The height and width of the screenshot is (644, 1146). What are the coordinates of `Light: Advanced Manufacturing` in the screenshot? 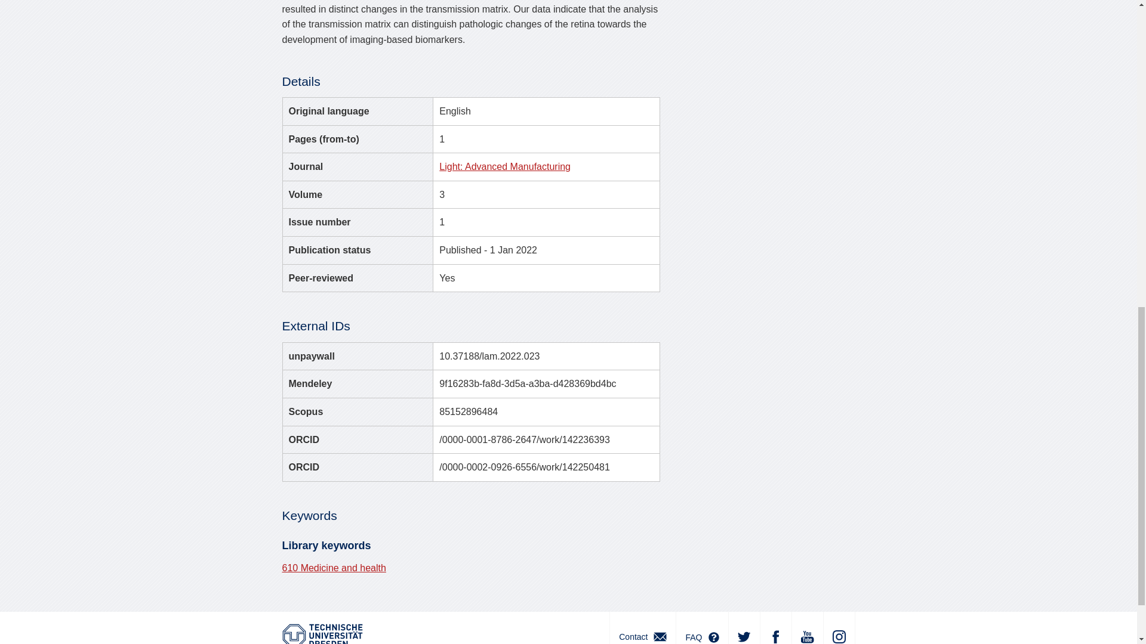 It's located at (505, 167).